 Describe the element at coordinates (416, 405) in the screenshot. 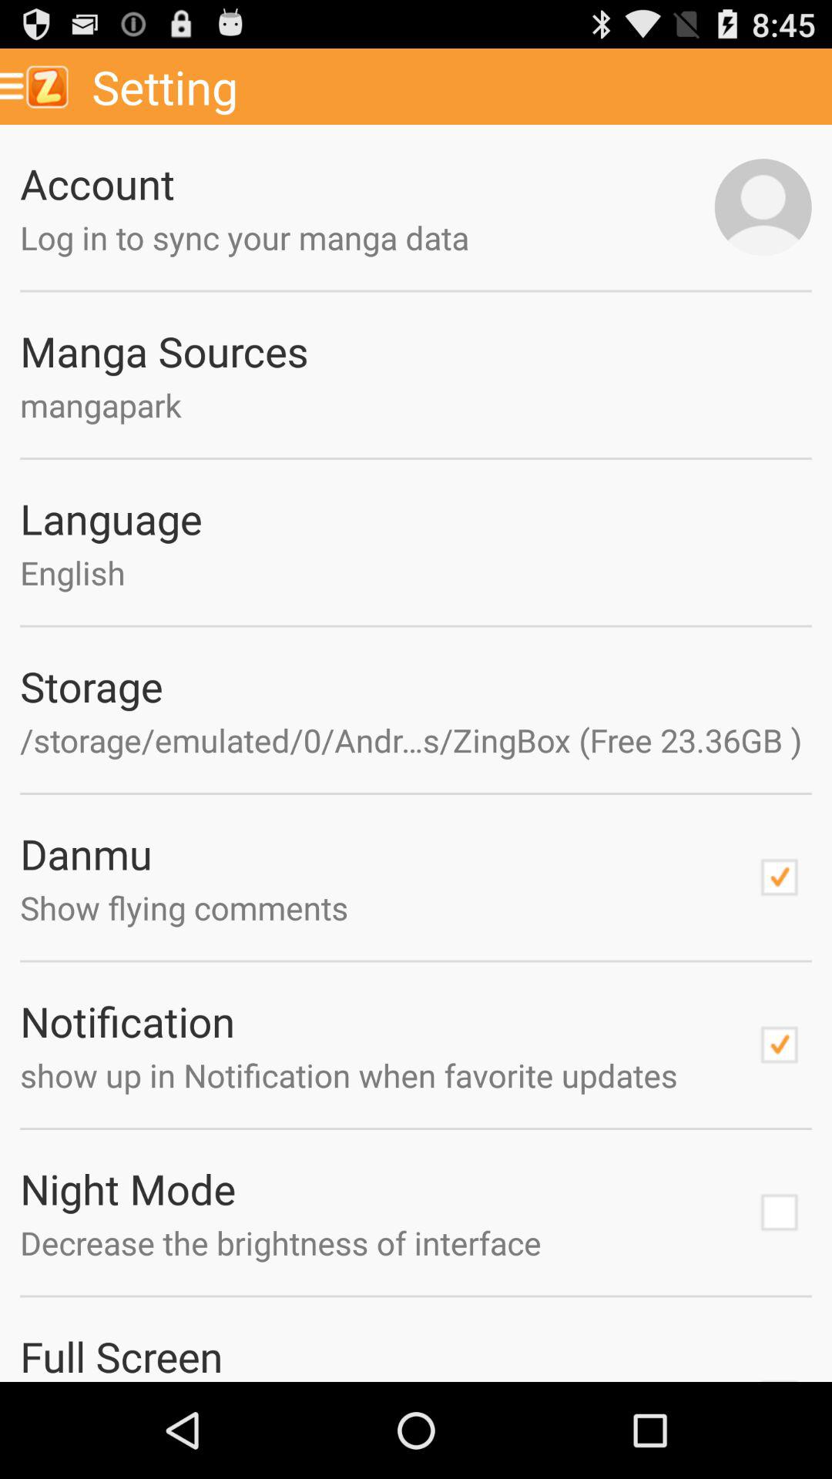

I see `choose the mangapark icon` at that location.